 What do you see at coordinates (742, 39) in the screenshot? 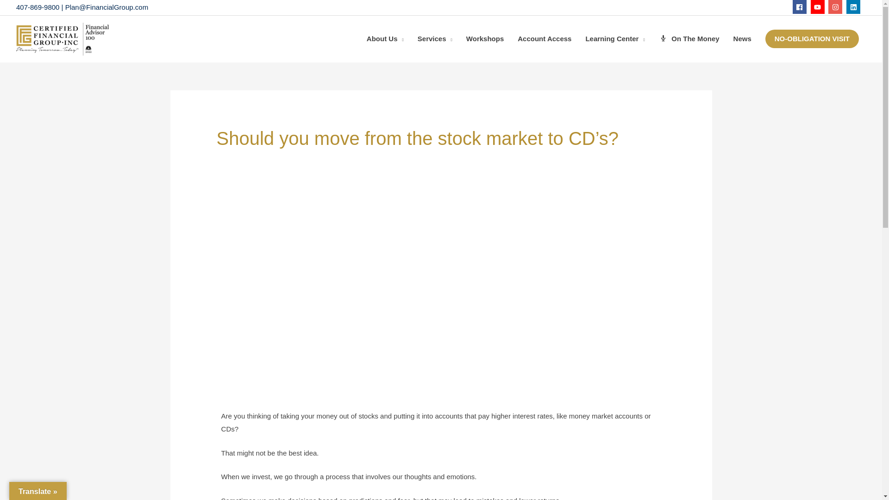
I see `News` at bounding box center [742, 39].